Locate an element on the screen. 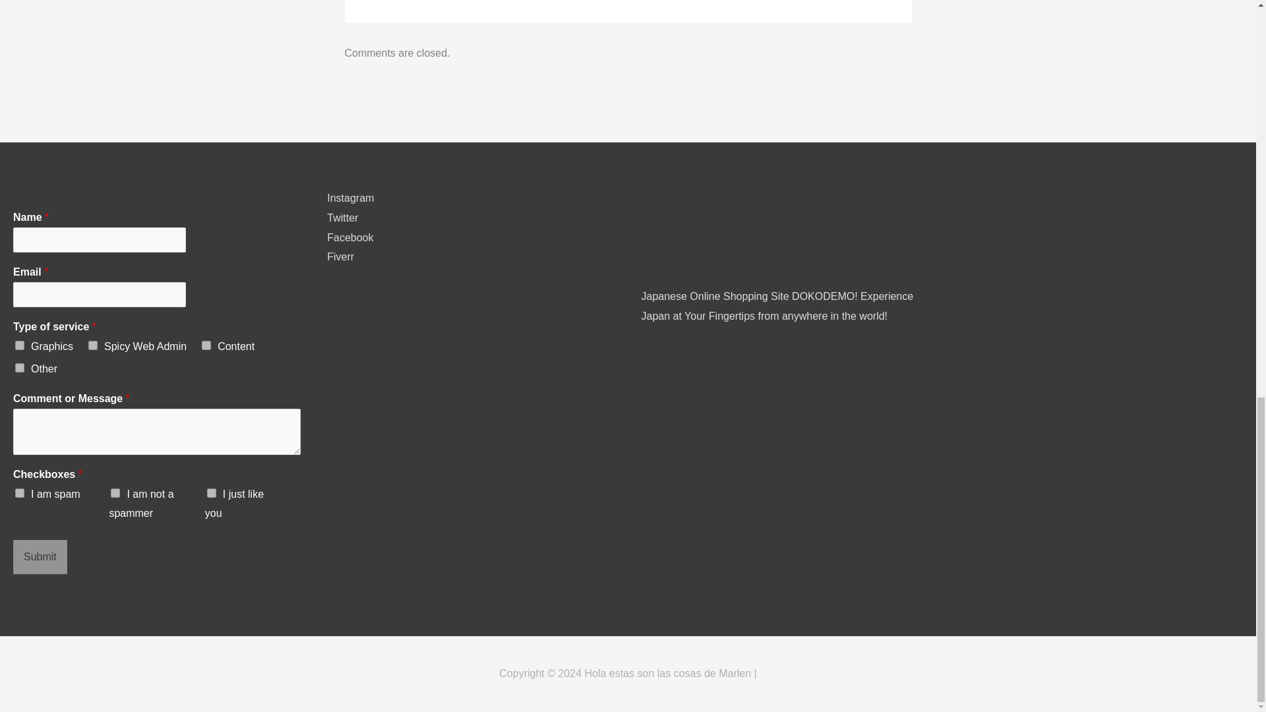 The image size is (1266, 712). Submit is located at coordinates (40, 556).